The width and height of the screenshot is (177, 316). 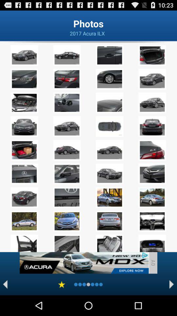 What do you see at coordinates (84, 263) in the screenshot?
I see `go to advertisement option` at bounding box center [84, 263].